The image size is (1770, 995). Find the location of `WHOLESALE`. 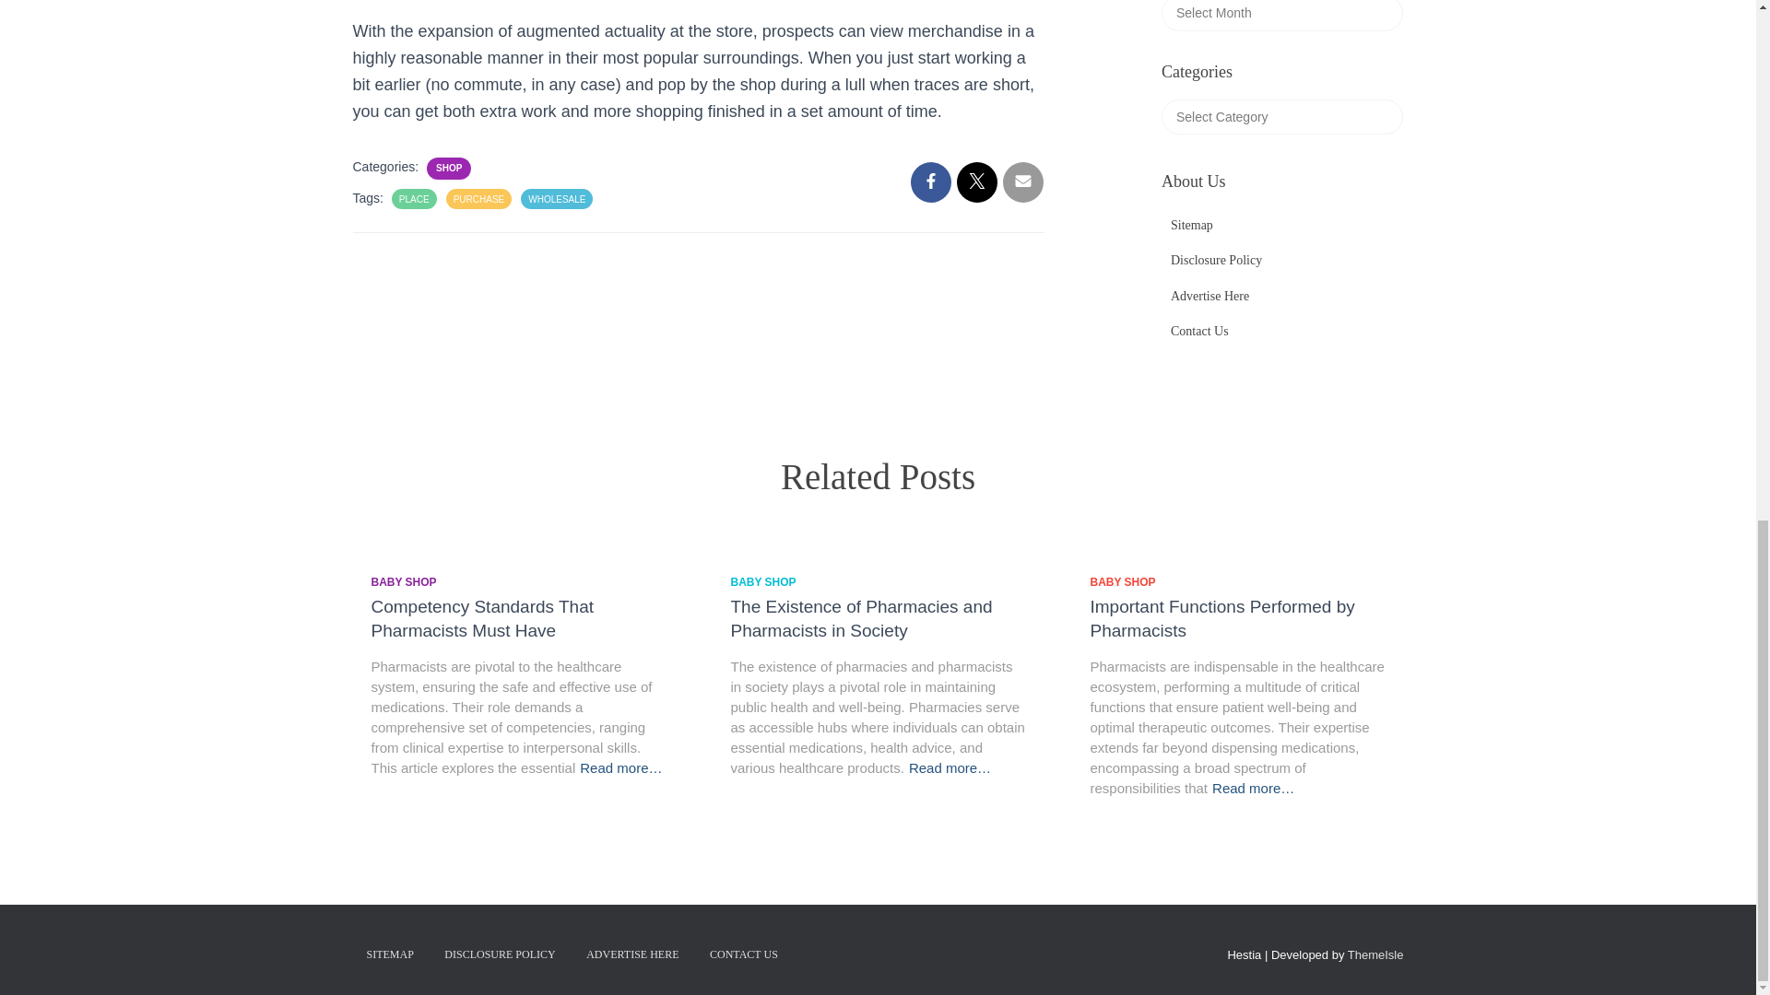

WHOLESALE is located at coordinates (557, 199).